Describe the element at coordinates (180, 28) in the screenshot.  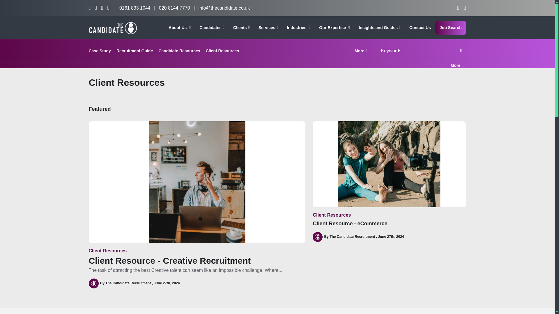
I see `About Us` at that location.